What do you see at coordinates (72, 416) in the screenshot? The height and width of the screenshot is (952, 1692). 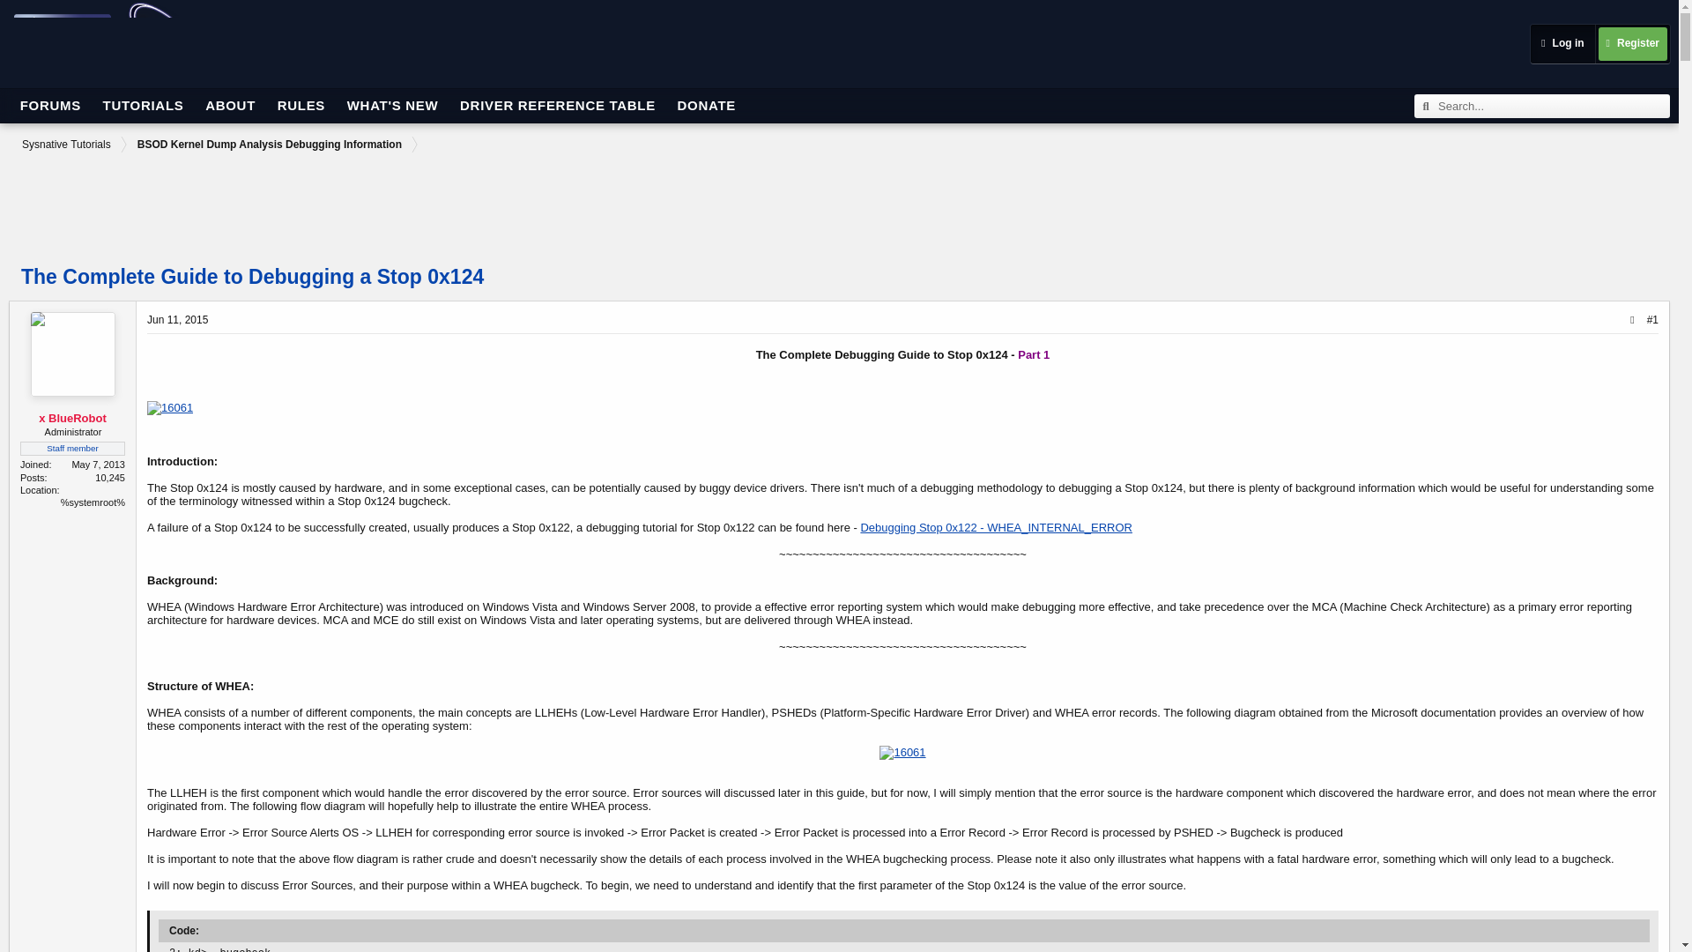 I see `x BlueRobot` at bounding box center [72, 416].